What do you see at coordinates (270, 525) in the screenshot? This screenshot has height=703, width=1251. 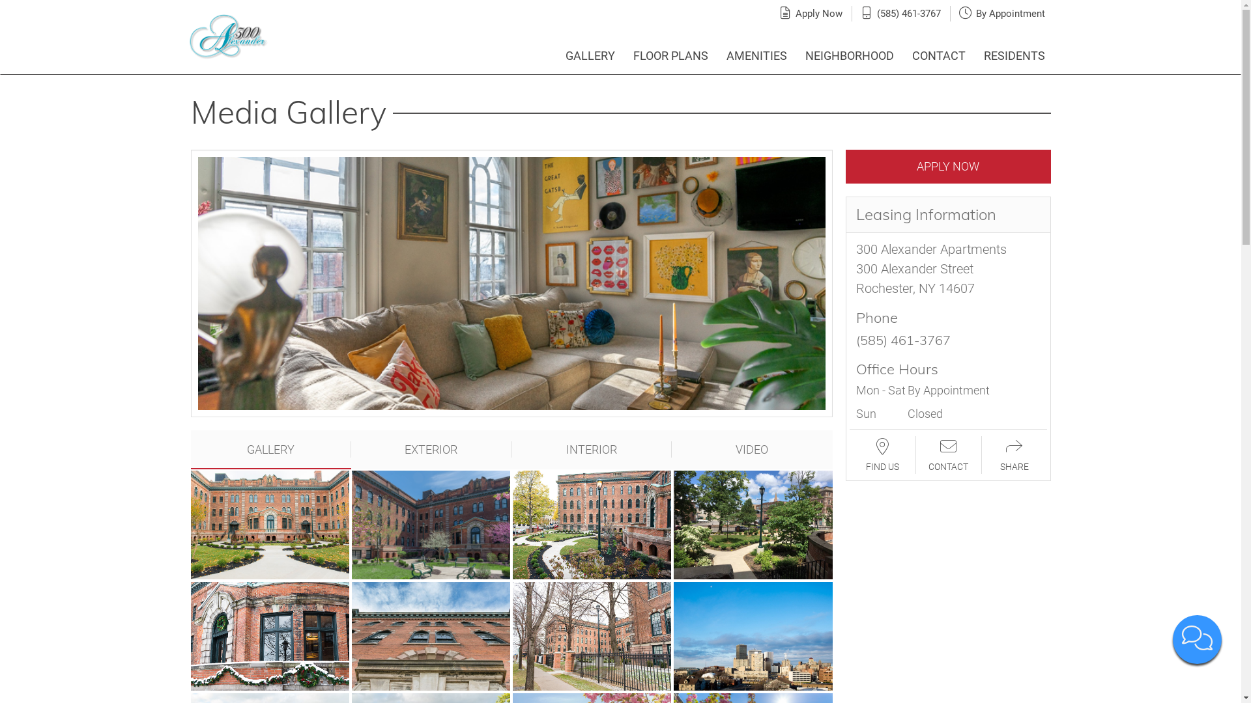 I see `View full image in modal` at bounding box center [270, 525].